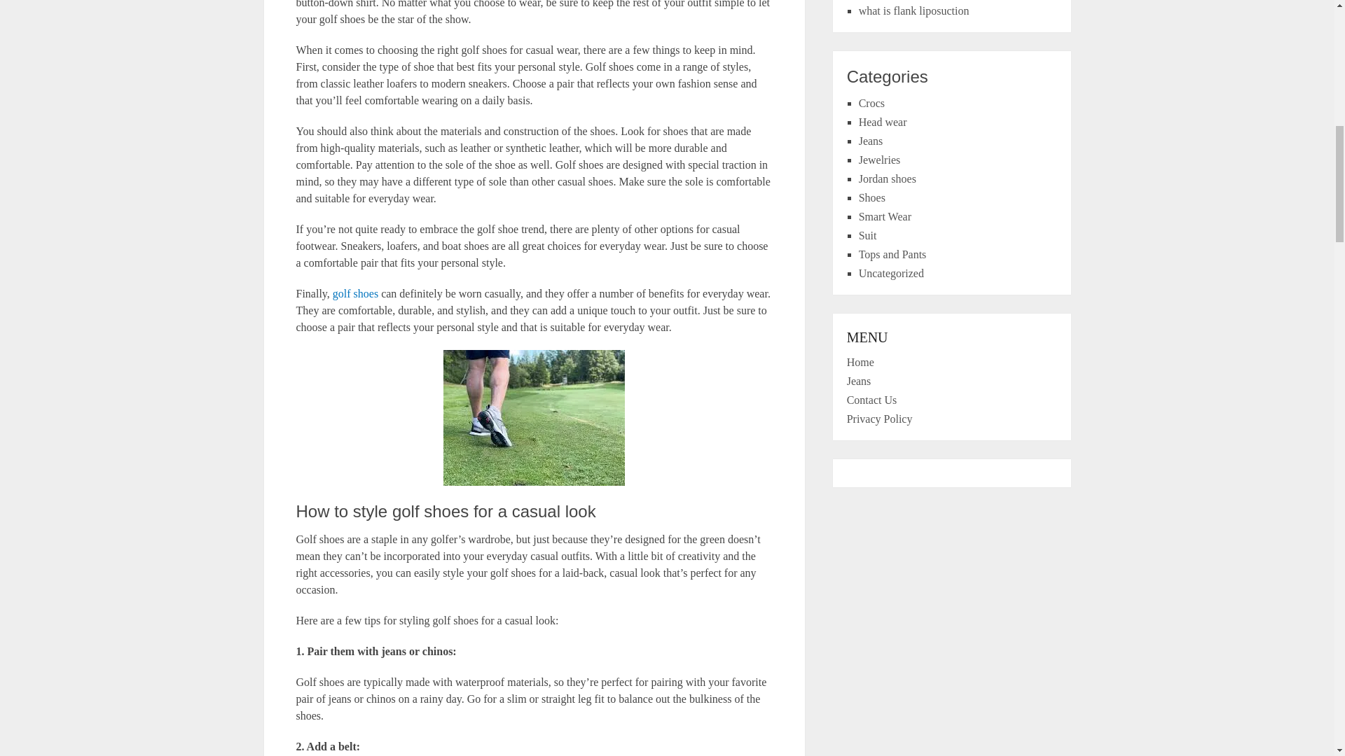 This screenshot has width=1345, height=756. I want to click on what is flank liposuction, so click(914, 10).